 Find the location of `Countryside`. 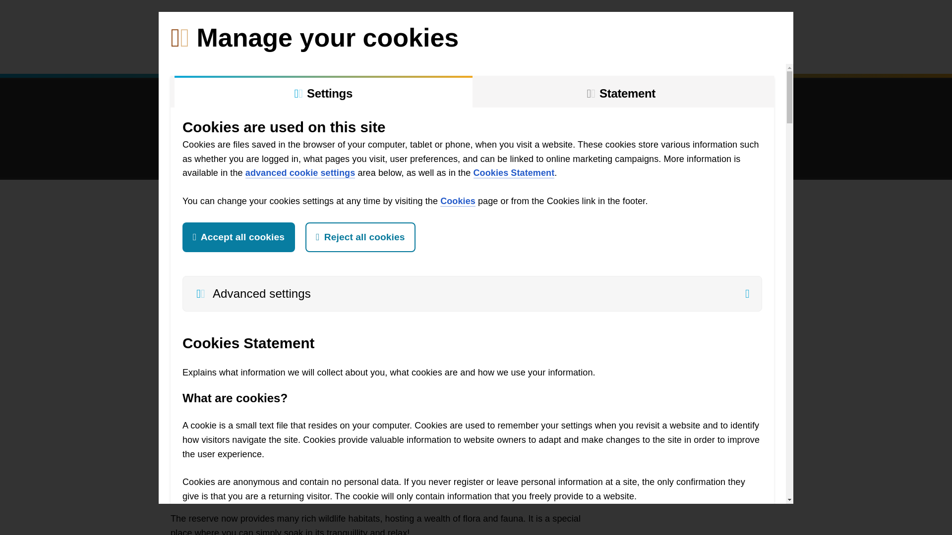

Countryside is located at coordinates (352, 54).